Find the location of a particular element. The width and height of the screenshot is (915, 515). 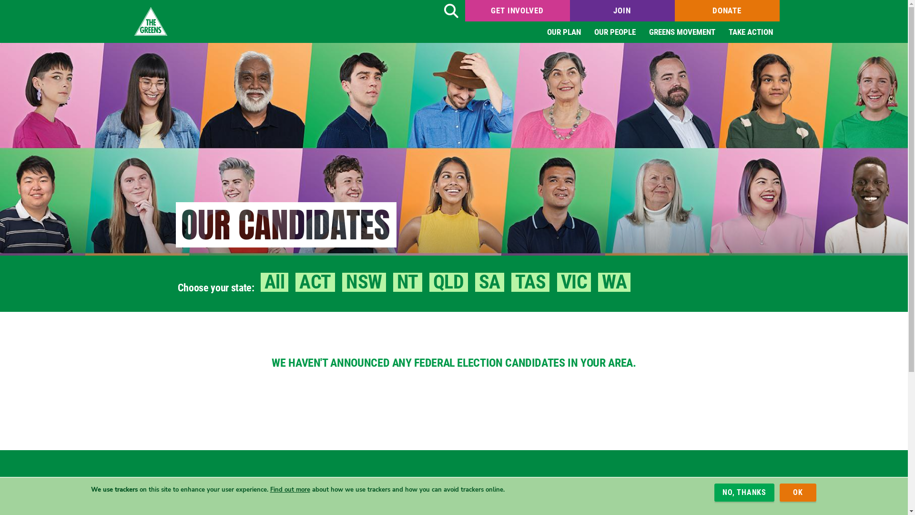

QLD is located at coordinates (449, 282).